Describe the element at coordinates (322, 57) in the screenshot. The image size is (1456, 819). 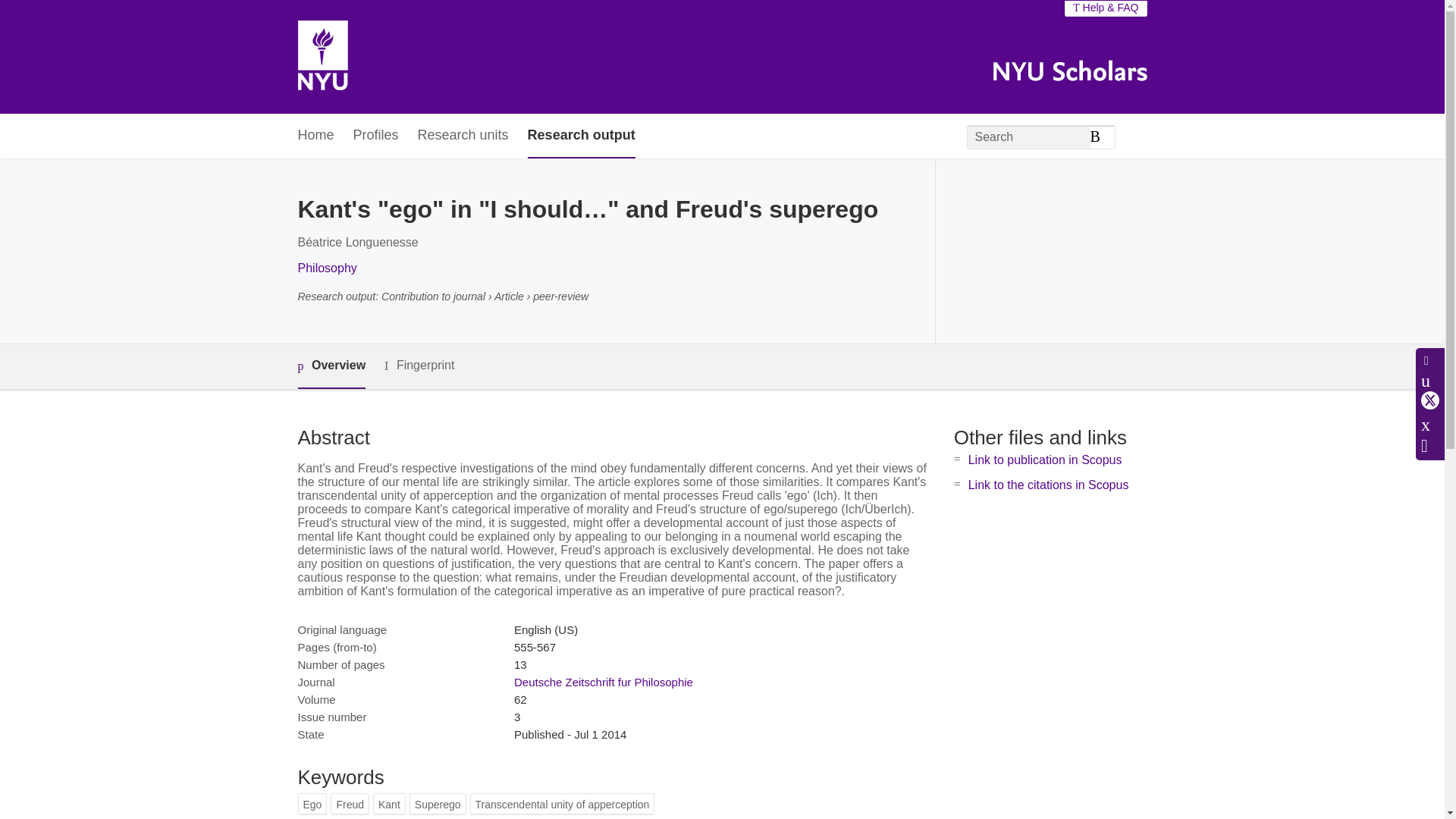
I see `NYU Scholars Home` at that location.